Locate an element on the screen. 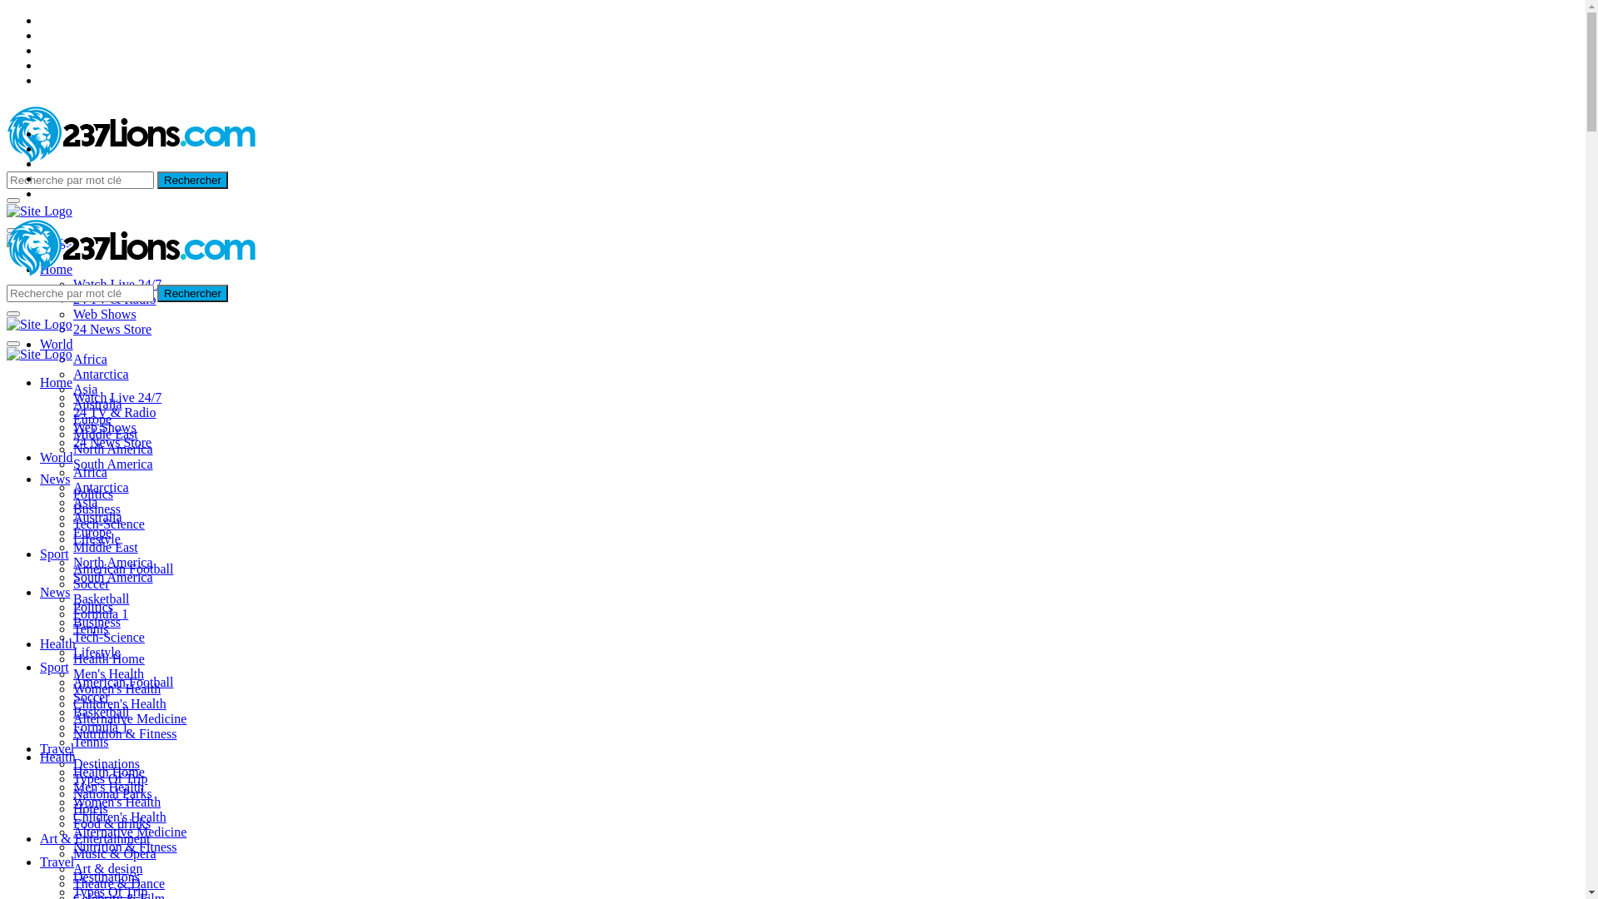 Image resolution: width=1598 pixels, height=899 pixels. 24 News Store is located at coordinates (112, 330).